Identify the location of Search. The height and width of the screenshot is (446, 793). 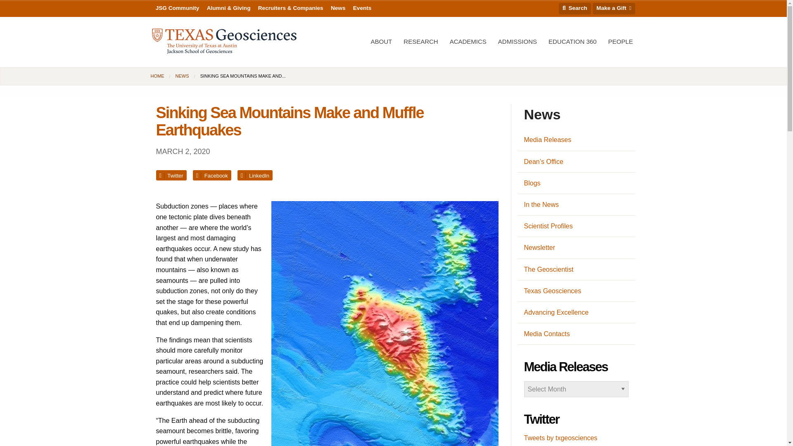
(575, 8).